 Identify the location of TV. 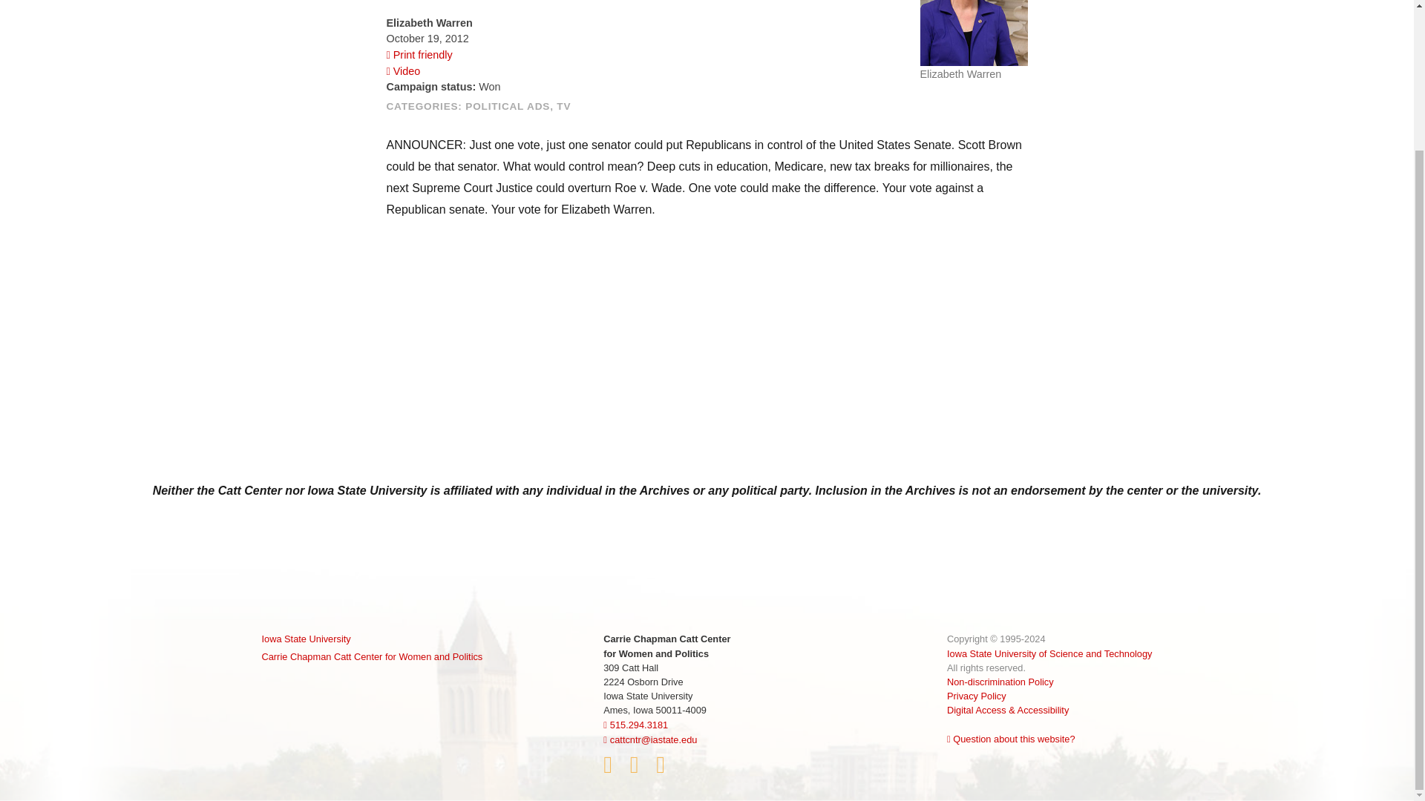
(564, 107).